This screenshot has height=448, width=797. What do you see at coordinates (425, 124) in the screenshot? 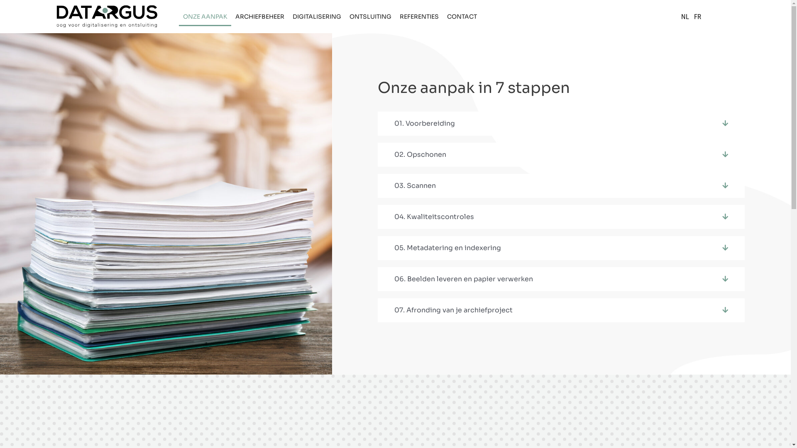
I see `01. Voorbereiding` at bounding box center [425, 124].